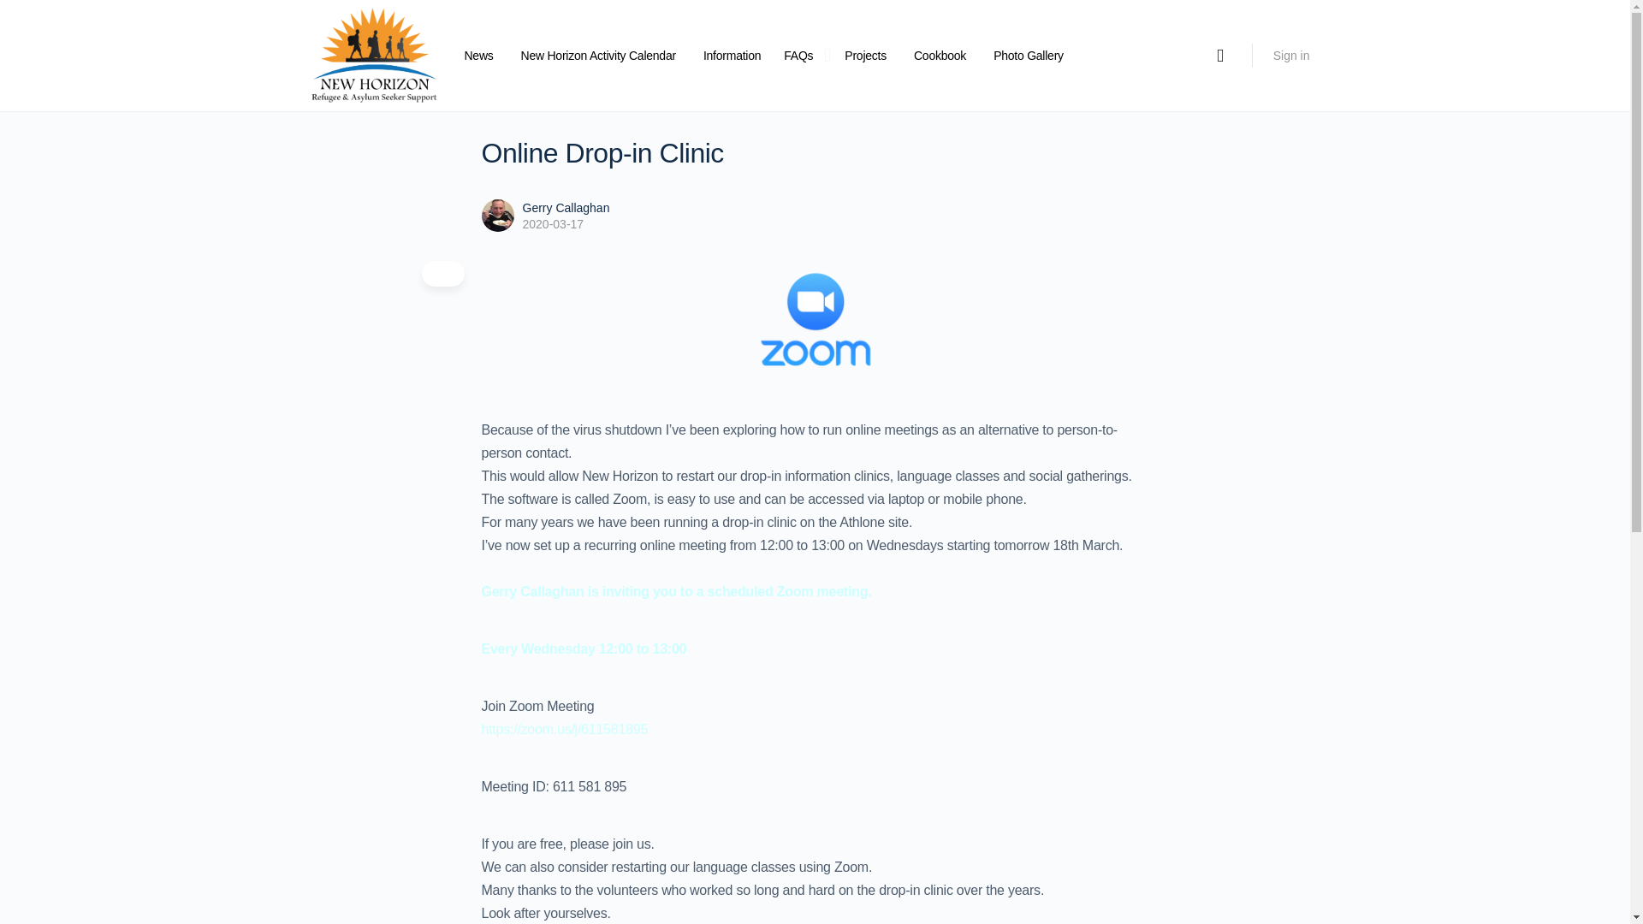 The image size is (1643, 924). What do you see at coordinates (553, 224) in the screenshot?
I see `2020-03-17` at bounding box center [553, 224].